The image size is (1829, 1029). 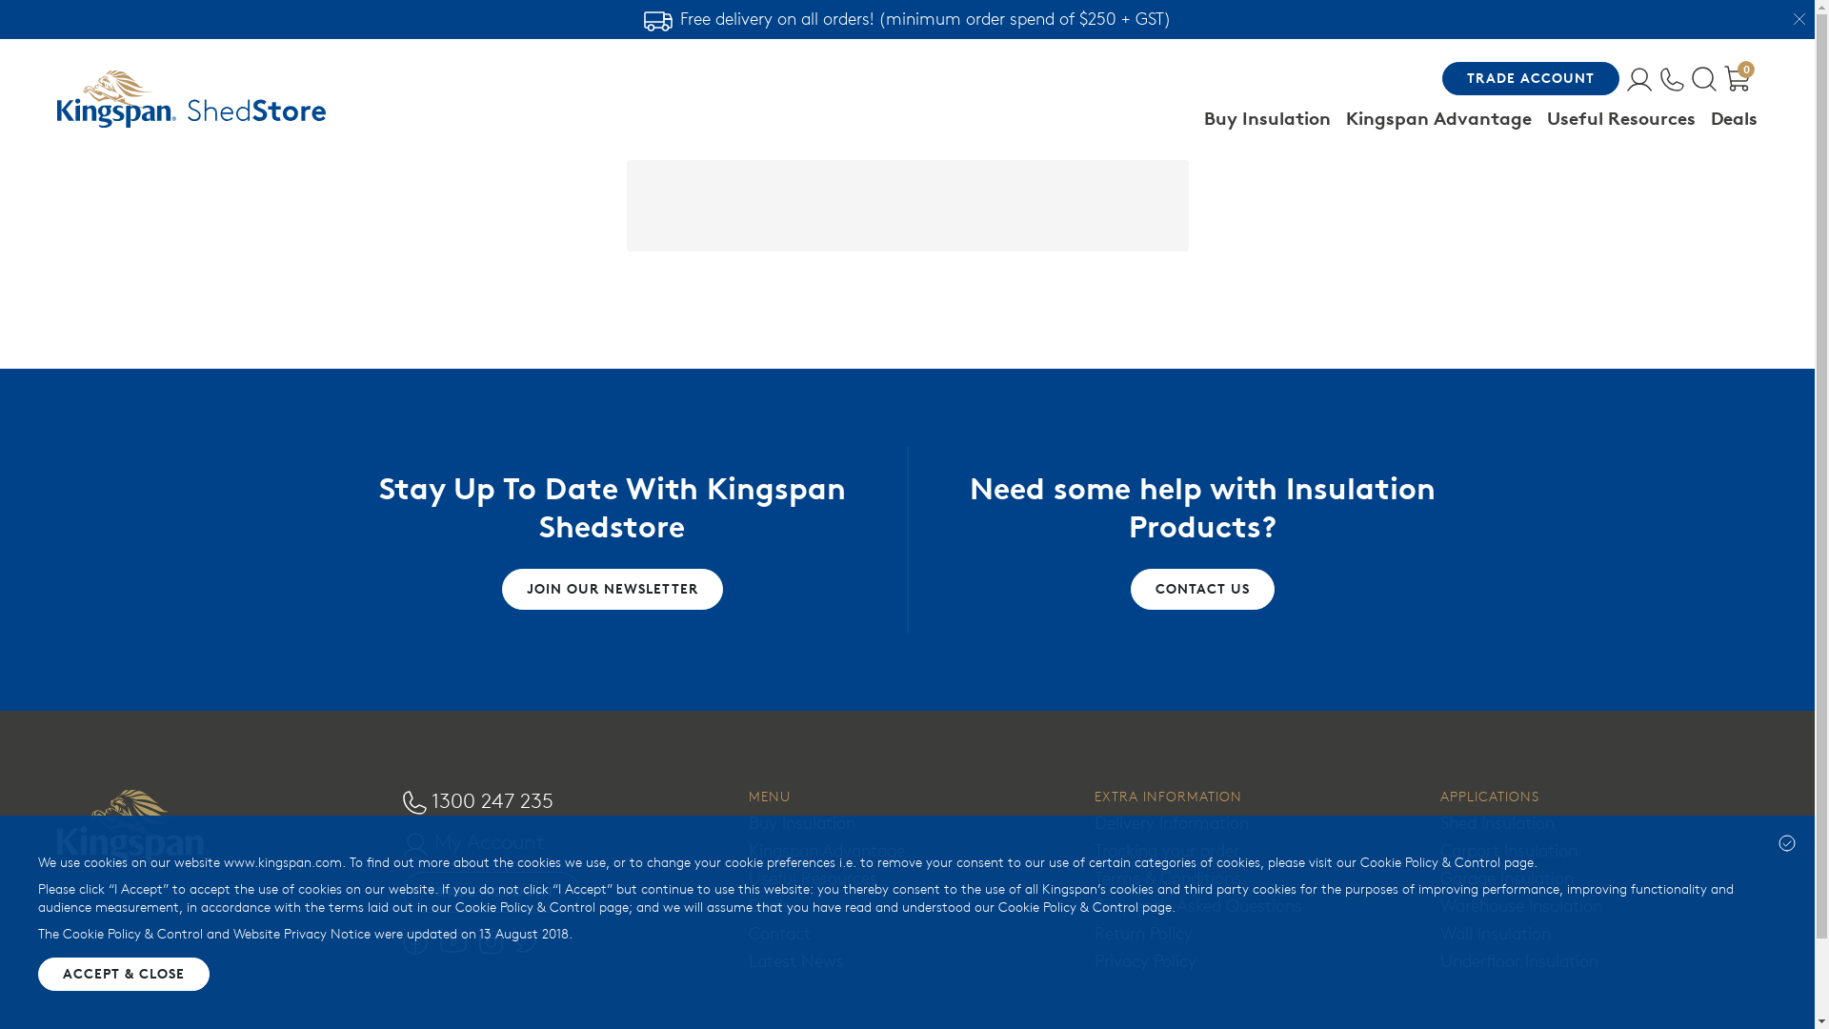 I want to click on My Account, so click(x=474, y=841).